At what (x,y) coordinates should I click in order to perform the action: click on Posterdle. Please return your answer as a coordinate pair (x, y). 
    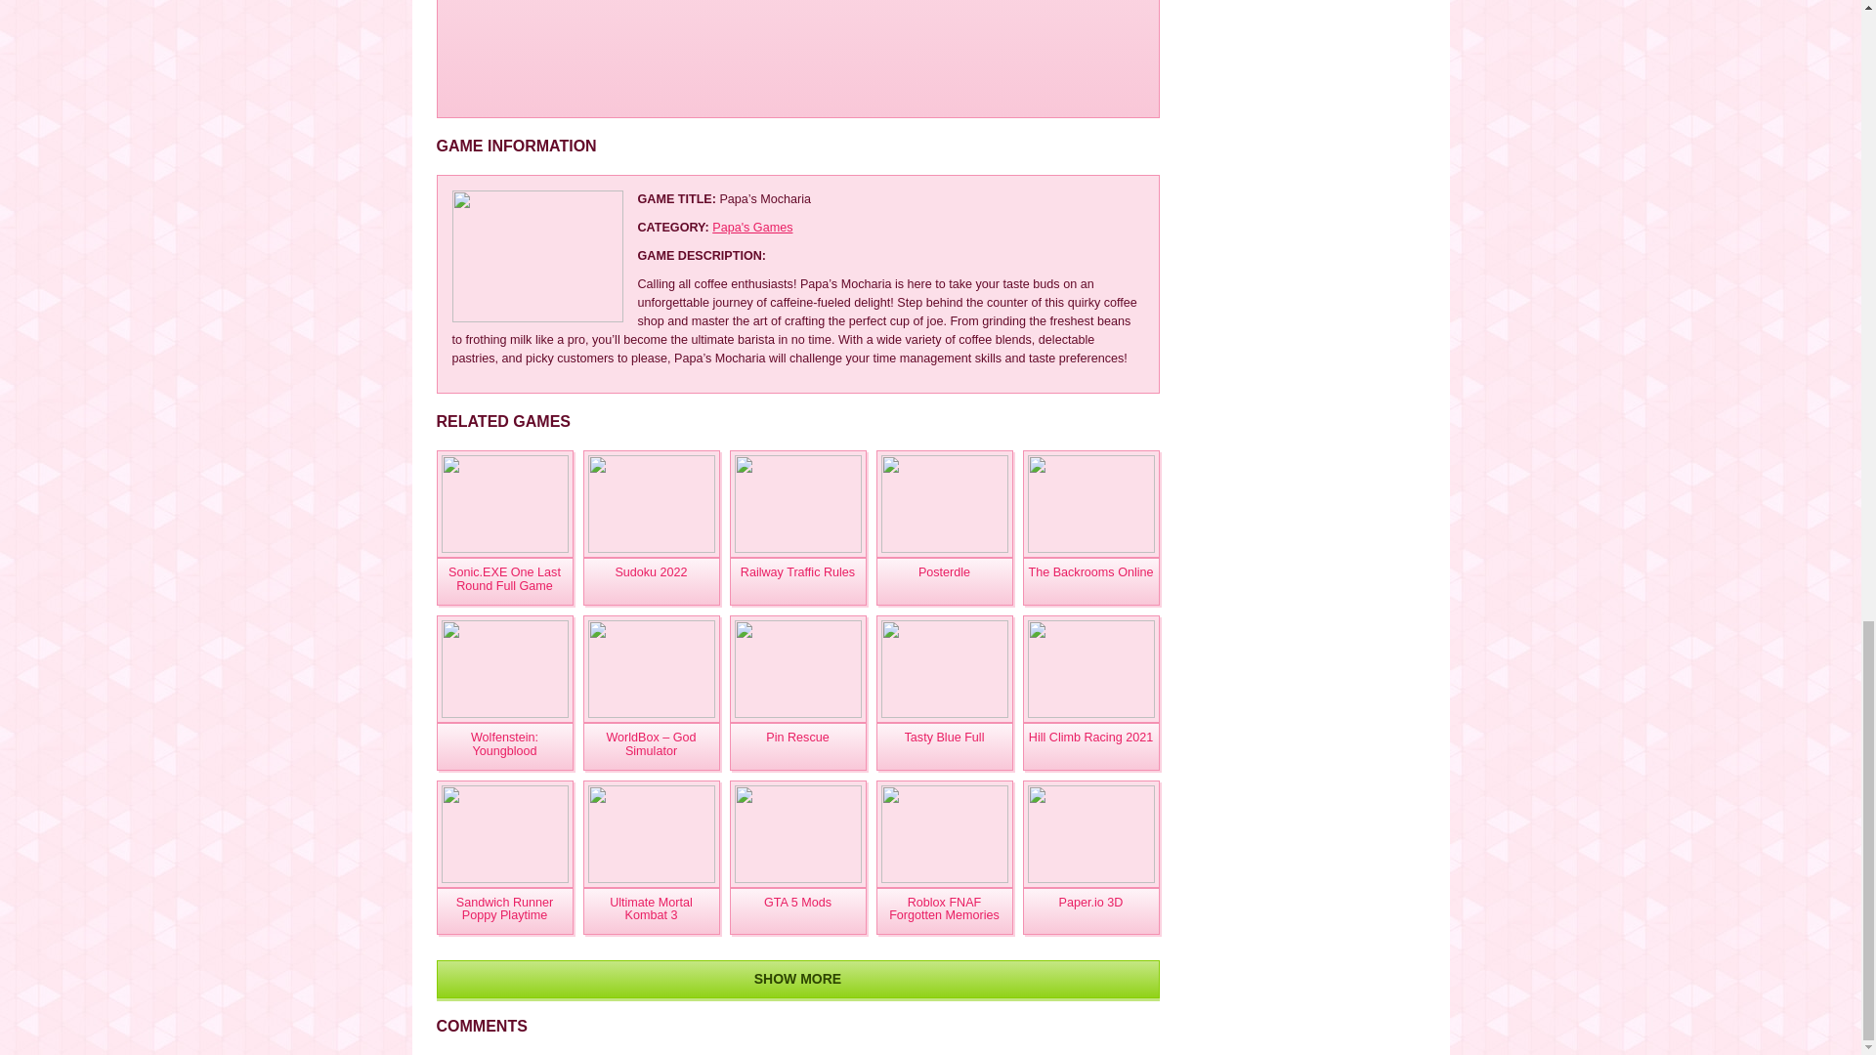
    Looking at the image, I should click on (944, 504).